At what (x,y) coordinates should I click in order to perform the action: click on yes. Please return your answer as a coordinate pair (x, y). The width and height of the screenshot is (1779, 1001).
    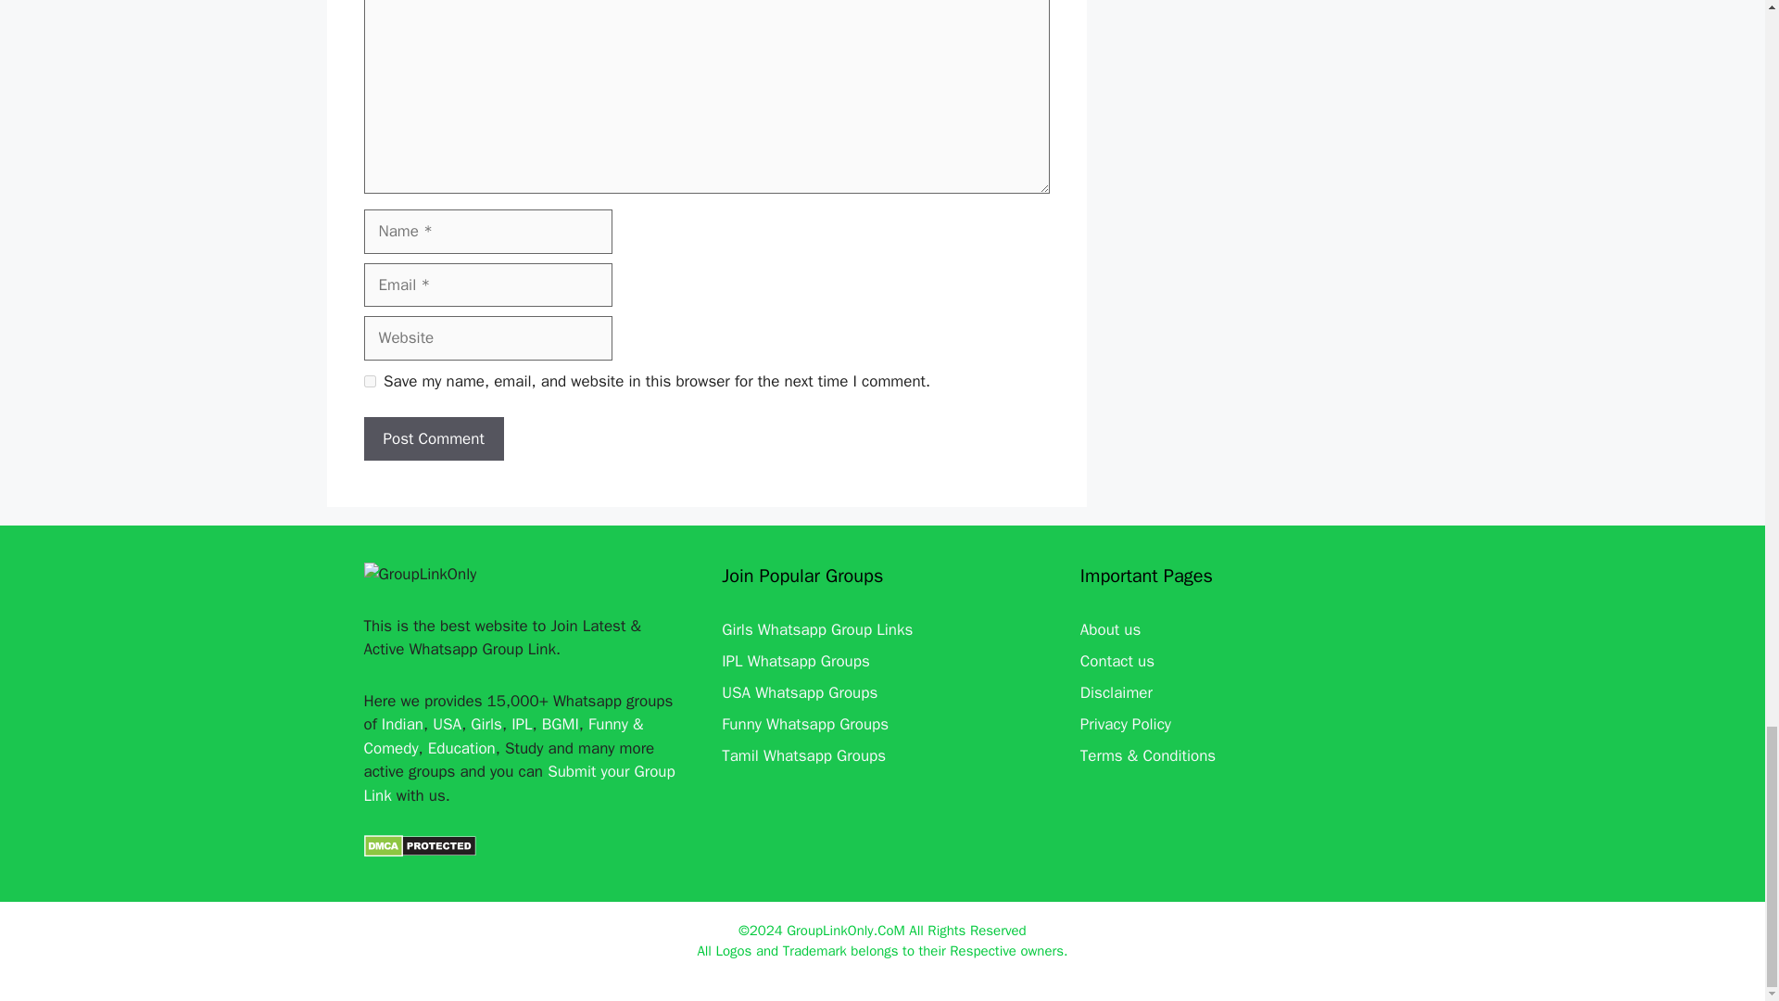
    Looking at the image, I should click on (369, 381).